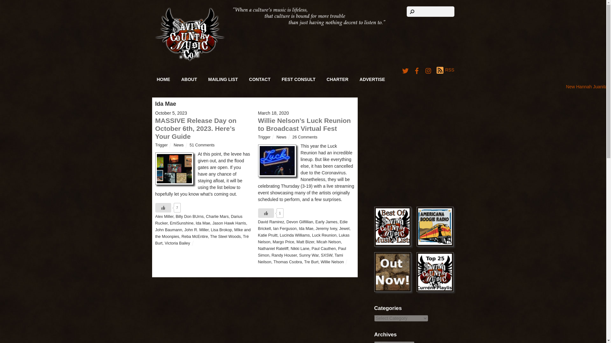  What do you see at coordinates (229, 223) in the screenshot?
I see `Jason Hawk Harris` at bounding box center [229, 223].